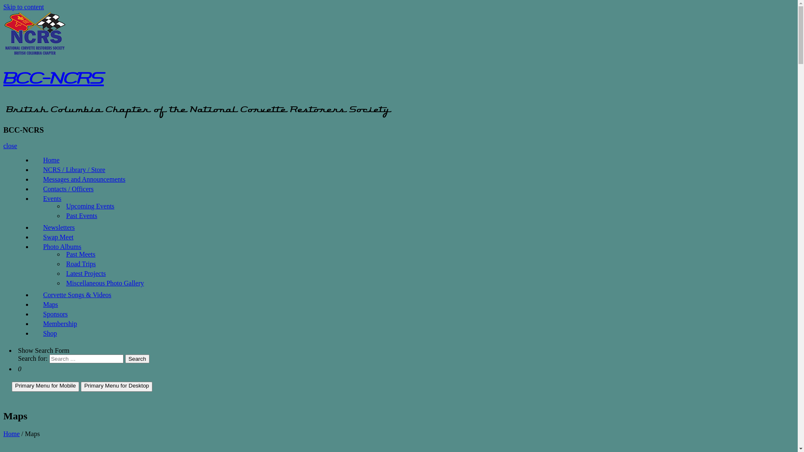 The image size is (804, 452). What do you see at coordinates (10, 146) in the screenshot?
I see `close` at bounding box center [10, 146].